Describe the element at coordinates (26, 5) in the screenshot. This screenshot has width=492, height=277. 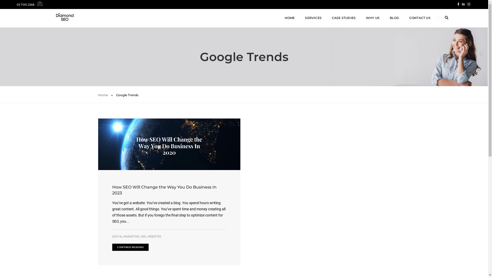
I see `03 7015 2268` at that location.